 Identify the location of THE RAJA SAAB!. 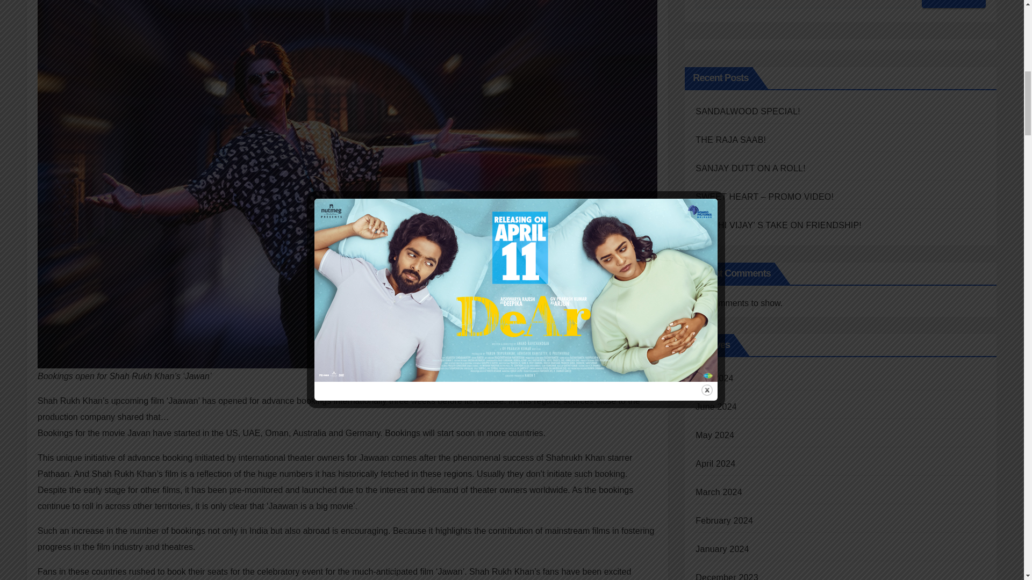
(730, 140).